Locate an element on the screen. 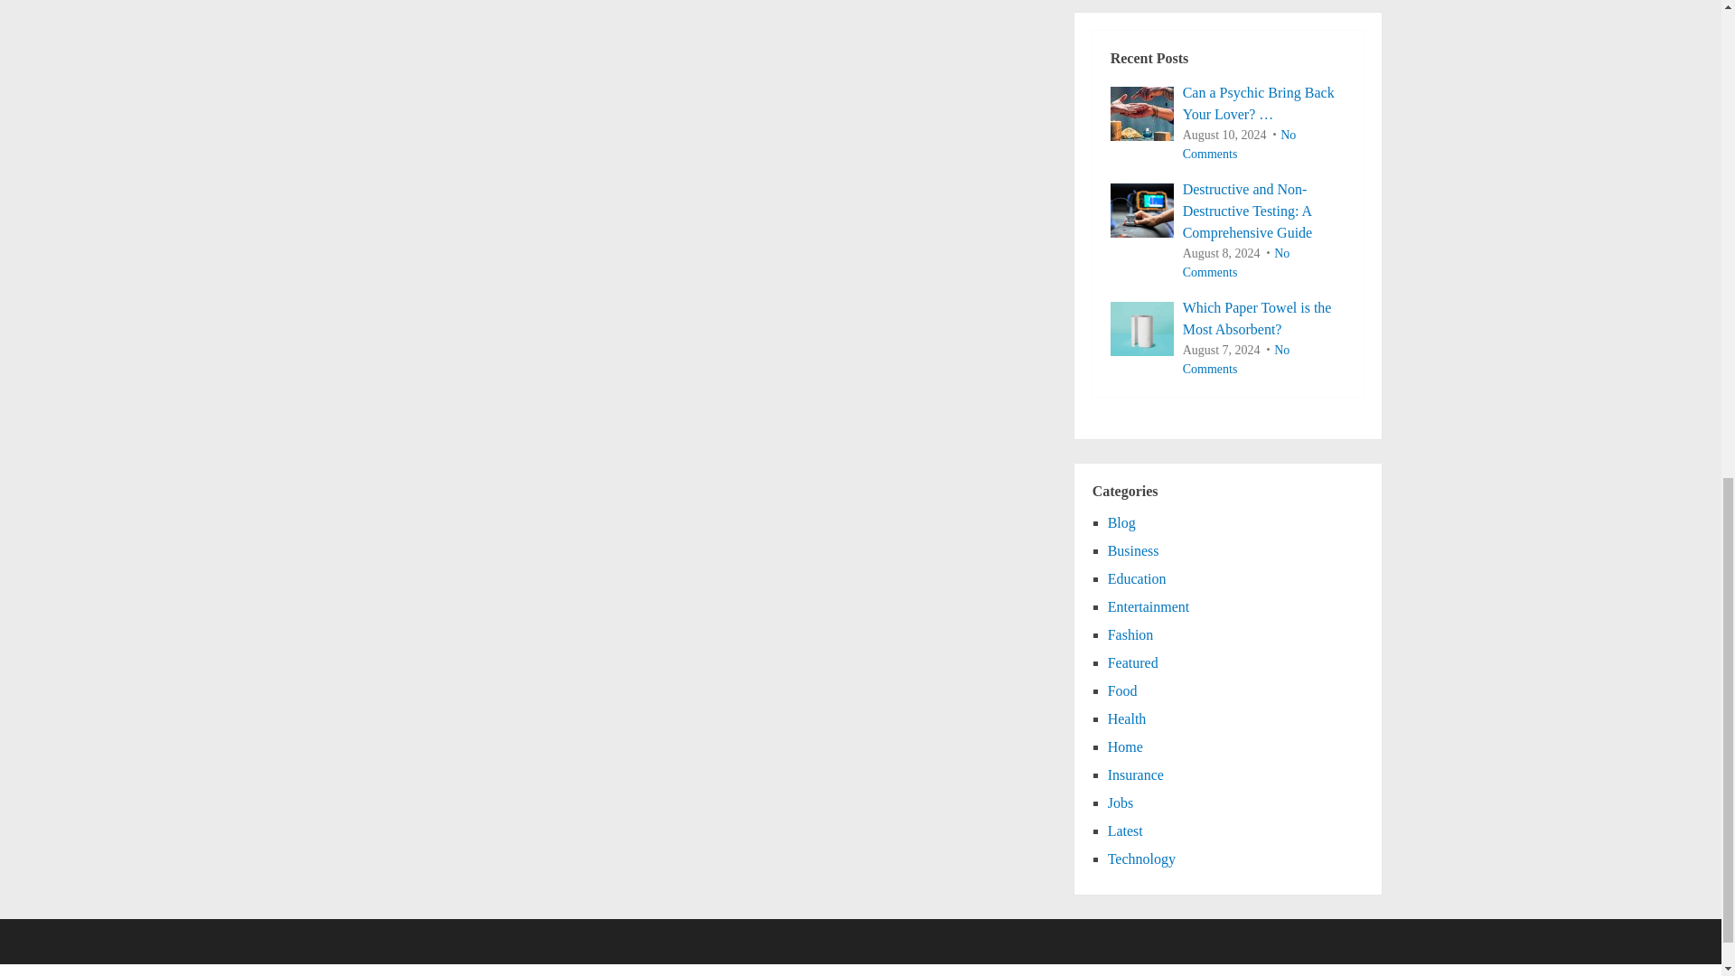 This screenshot has width=1735, height=976. Featured is located at coordinates (1133, 662).